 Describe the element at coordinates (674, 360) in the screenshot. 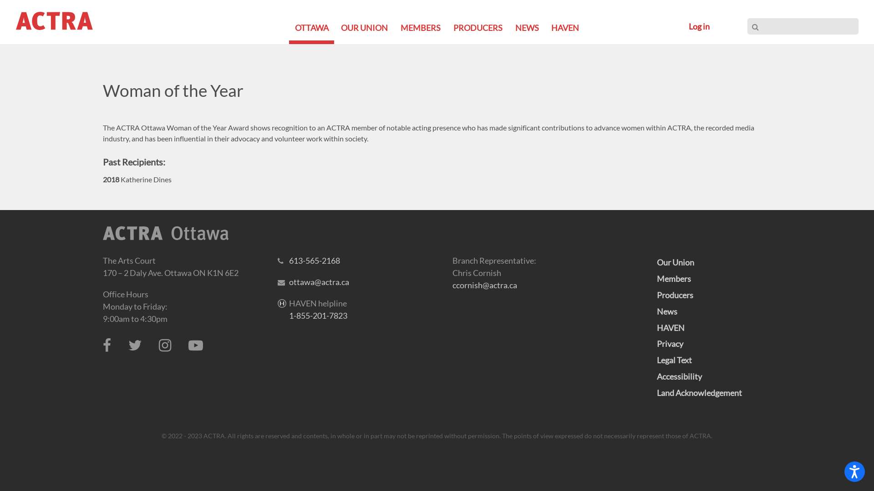

I see `Legal Text` at that location.